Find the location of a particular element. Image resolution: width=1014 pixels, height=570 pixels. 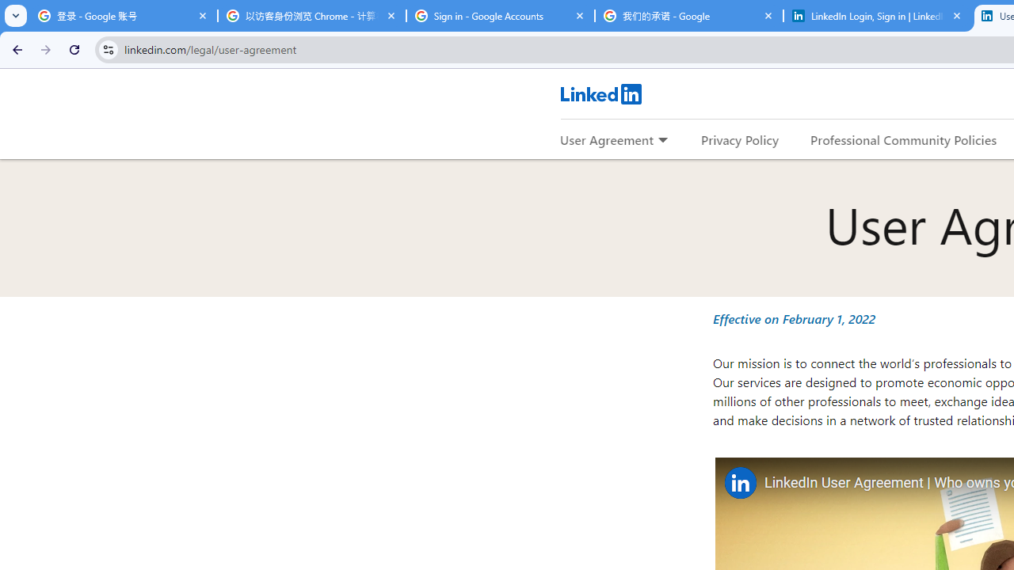

Photo image of LinkedIn is located at coordinates (740, 483).